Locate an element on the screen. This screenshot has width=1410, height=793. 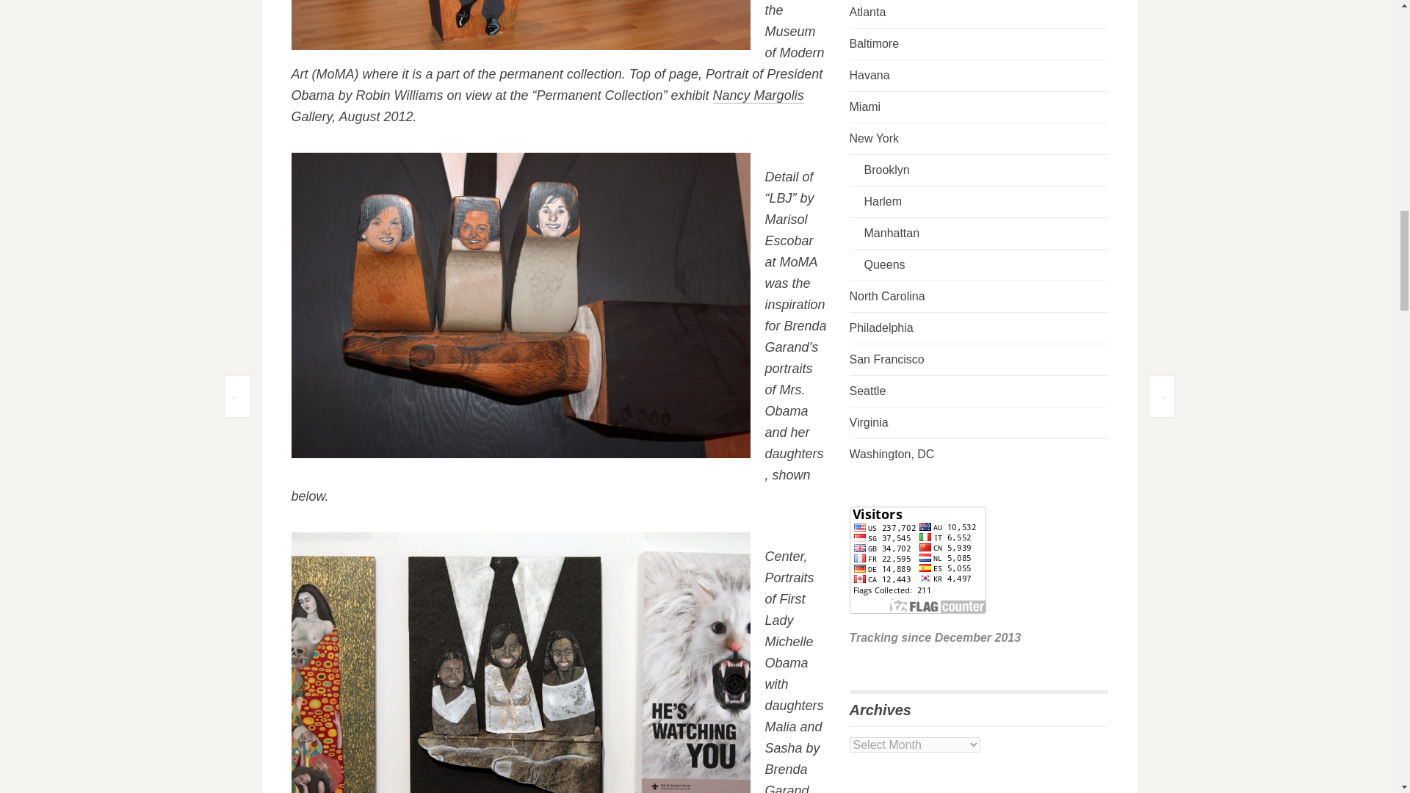
Nancy Margolis is located at coordinates (758, 95).